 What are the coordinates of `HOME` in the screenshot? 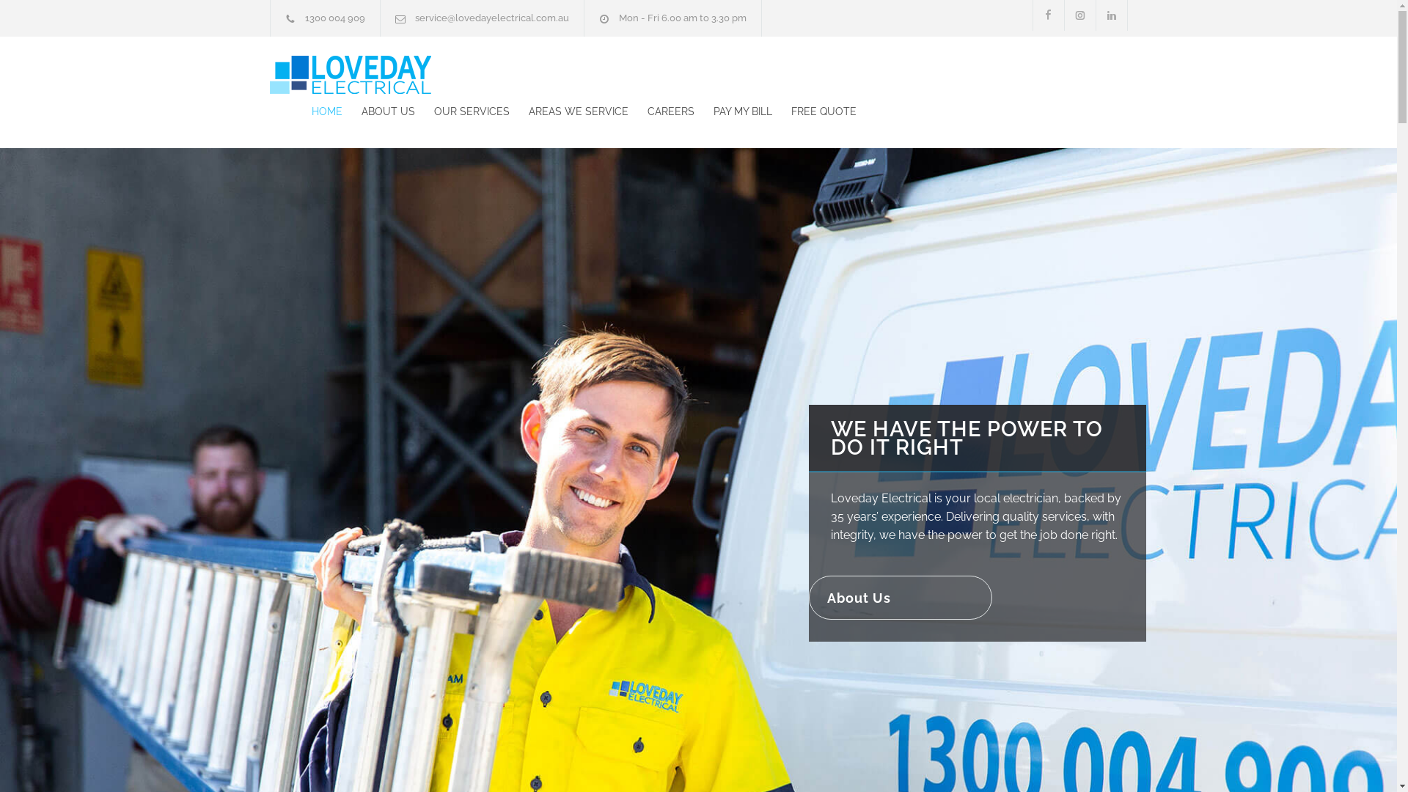 It's located at (326, 111).